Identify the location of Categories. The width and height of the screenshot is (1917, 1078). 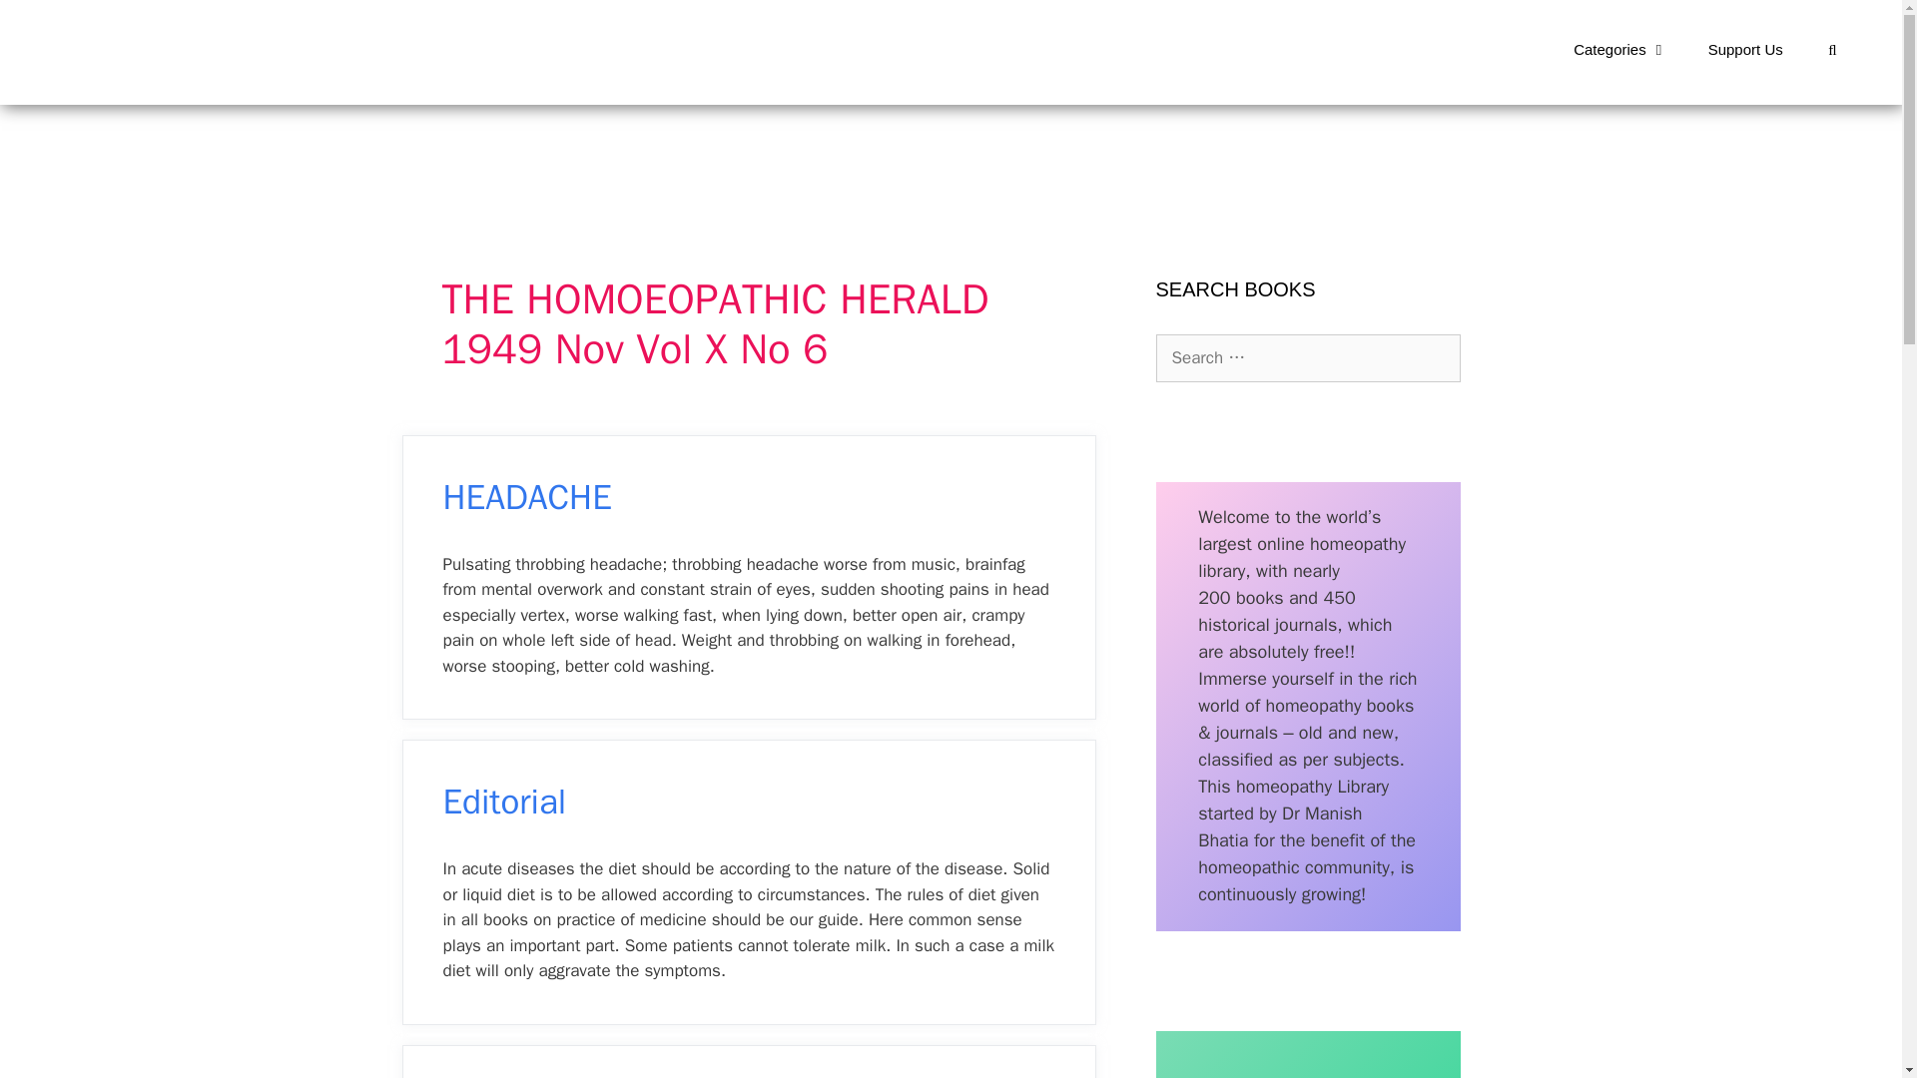
(1620, 50).